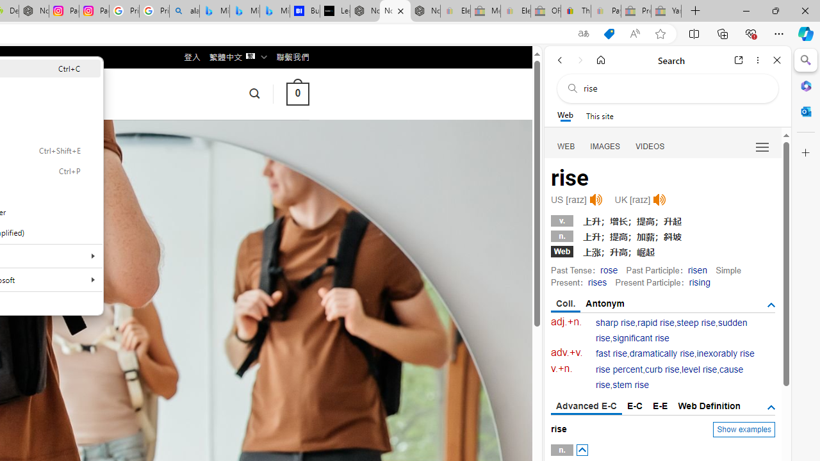 Image resolution: width=820 pixels, height=461 pixels. Describe the element at coordinates (565, 115) in the screenshot. I see `Web scope` at that location.